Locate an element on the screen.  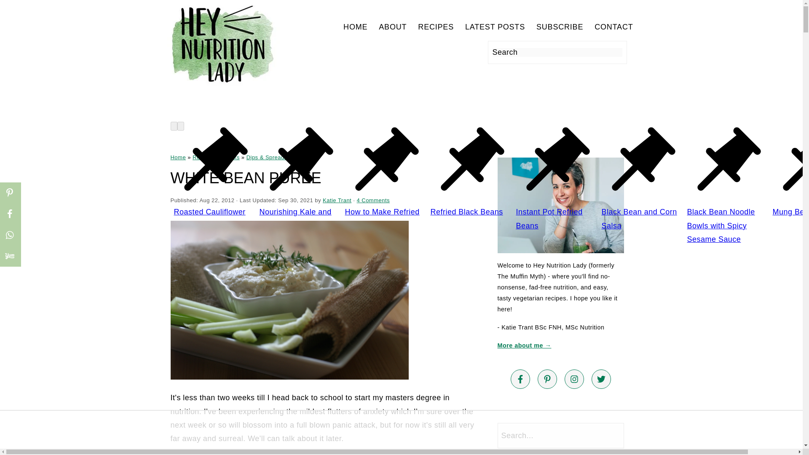
Katie Trant is located at coordinates (337, 200).